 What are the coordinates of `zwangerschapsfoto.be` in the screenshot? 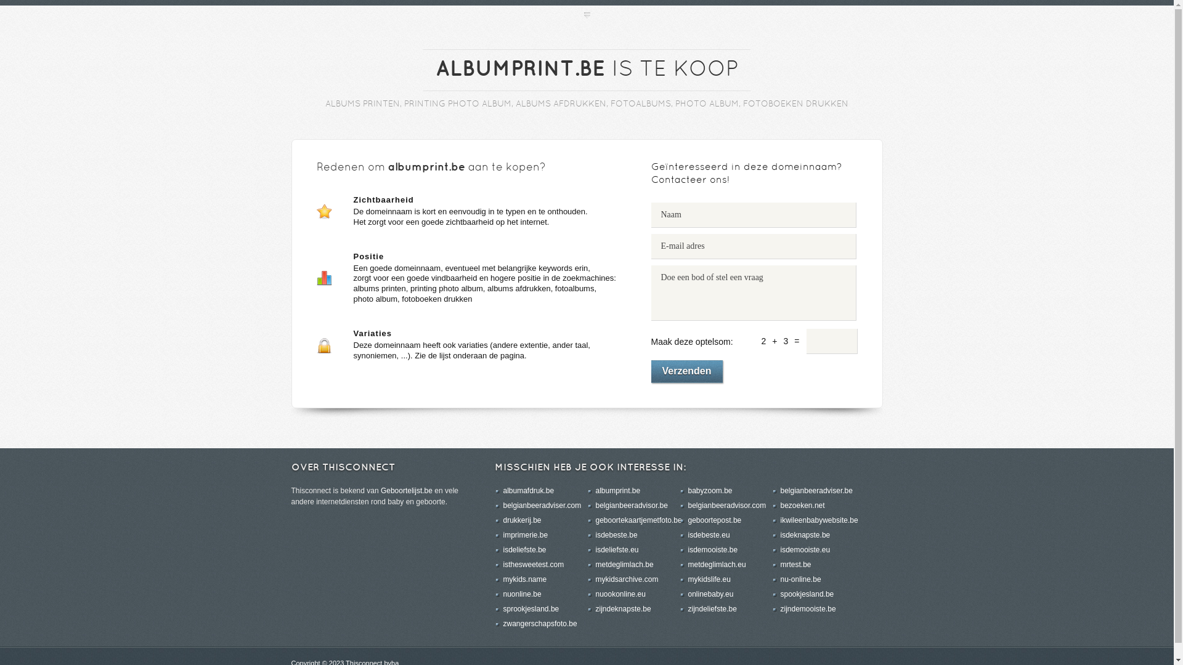 It's located at (540, 624).